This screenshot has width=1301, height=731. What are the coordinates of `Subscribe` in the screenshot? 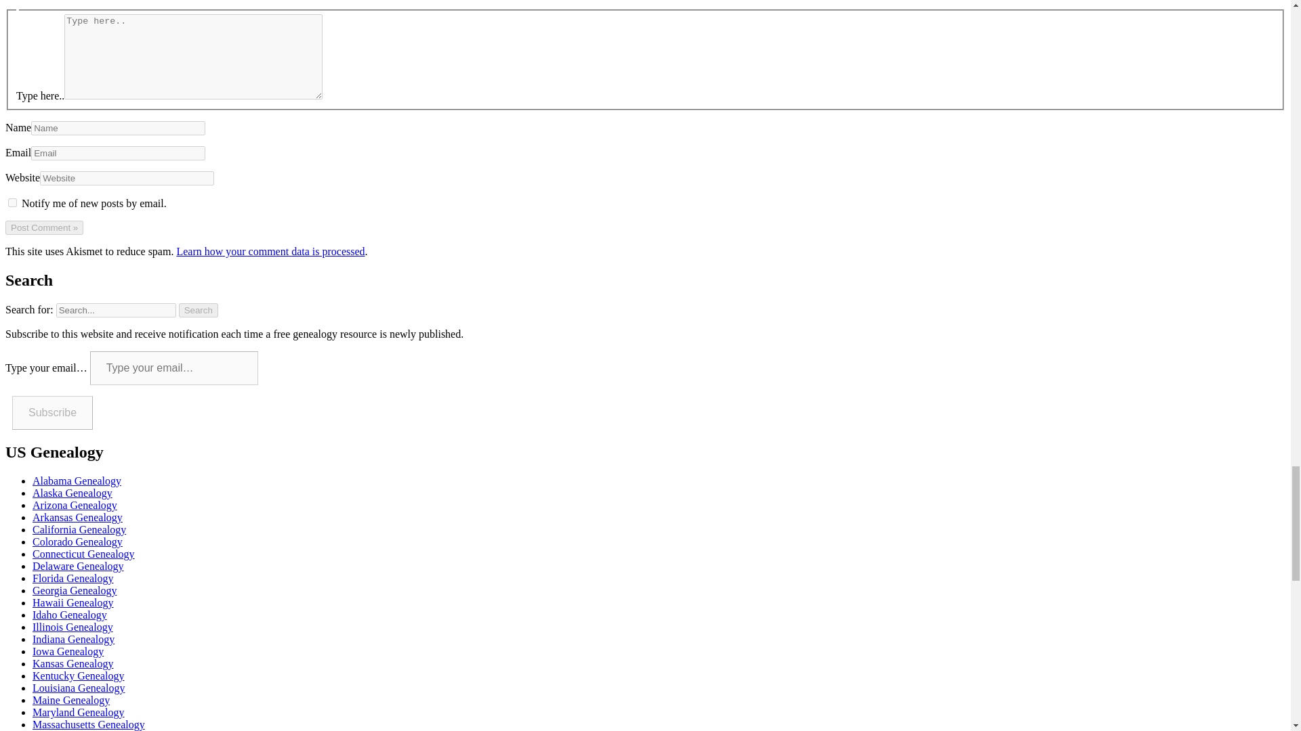 It's located at (51, 413).